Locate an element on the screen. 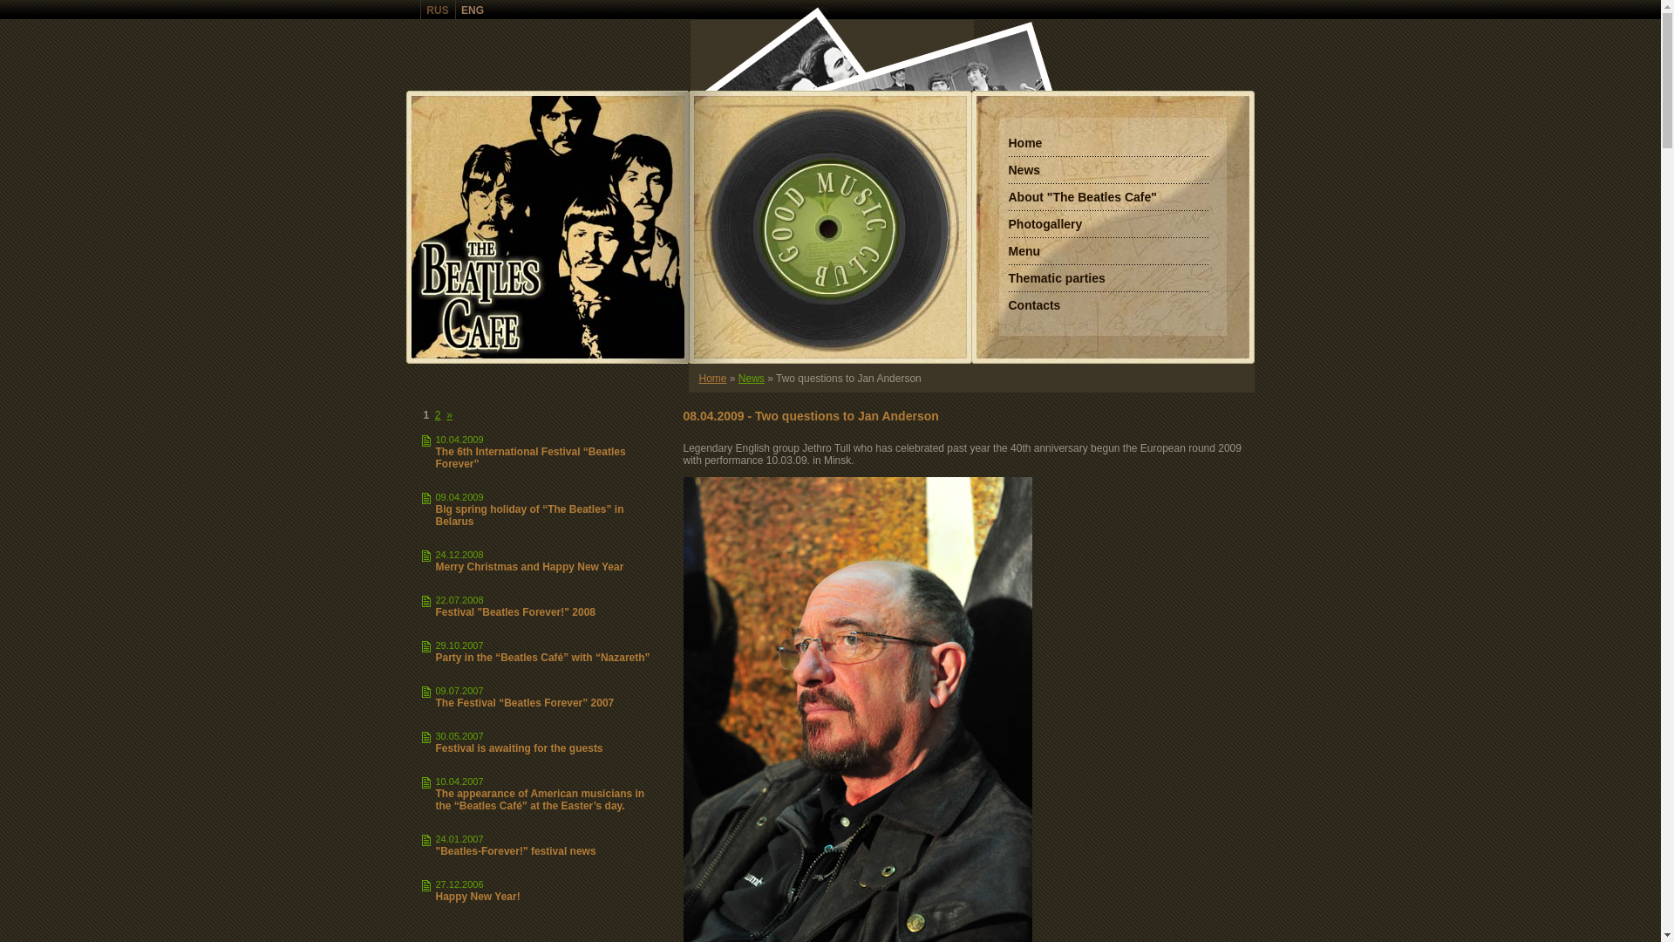 The height and width of the screenshot is (942, 1674). Thematic parties is located at coordinates (1057, 278).